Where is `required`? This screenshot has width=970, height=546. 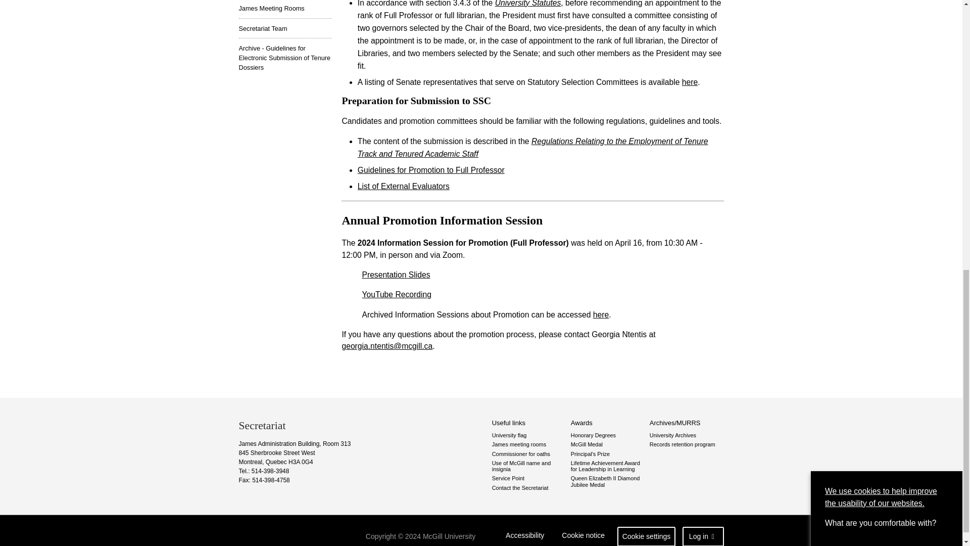 required is located at coordinates (828, 6).